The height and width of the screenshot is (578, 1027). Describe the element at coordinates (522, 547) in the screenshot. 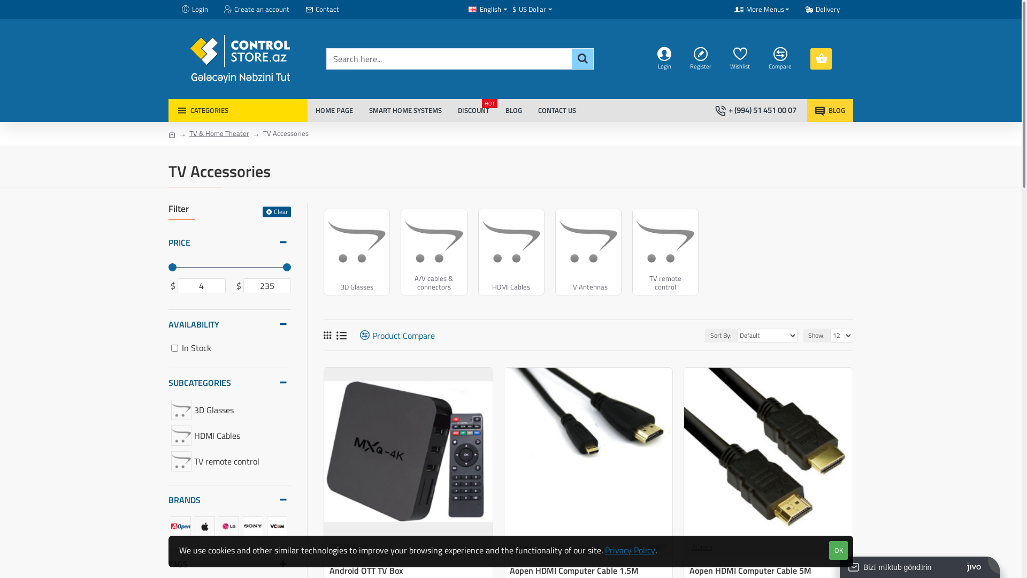

I see `AOpen` at that location.